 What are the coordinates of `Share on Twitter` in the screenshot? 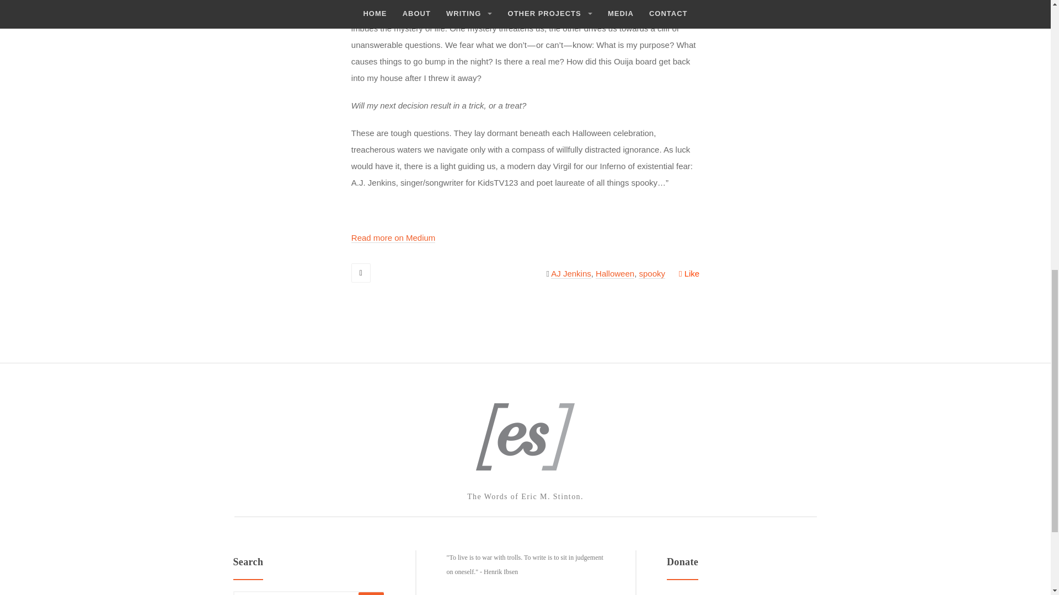 It's located at (361, 273).